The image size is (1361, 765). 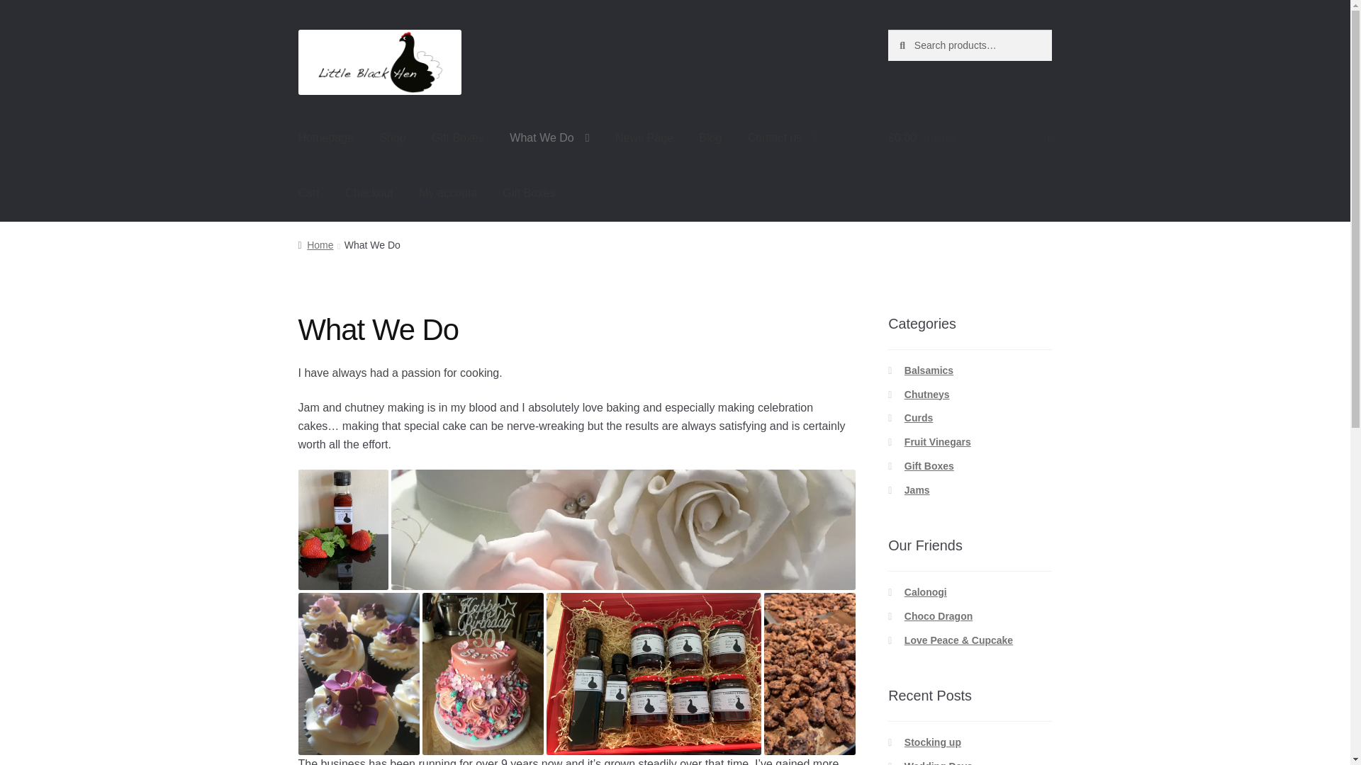 I want to click on Bespoke Crafts, so click(x=926, y=592).